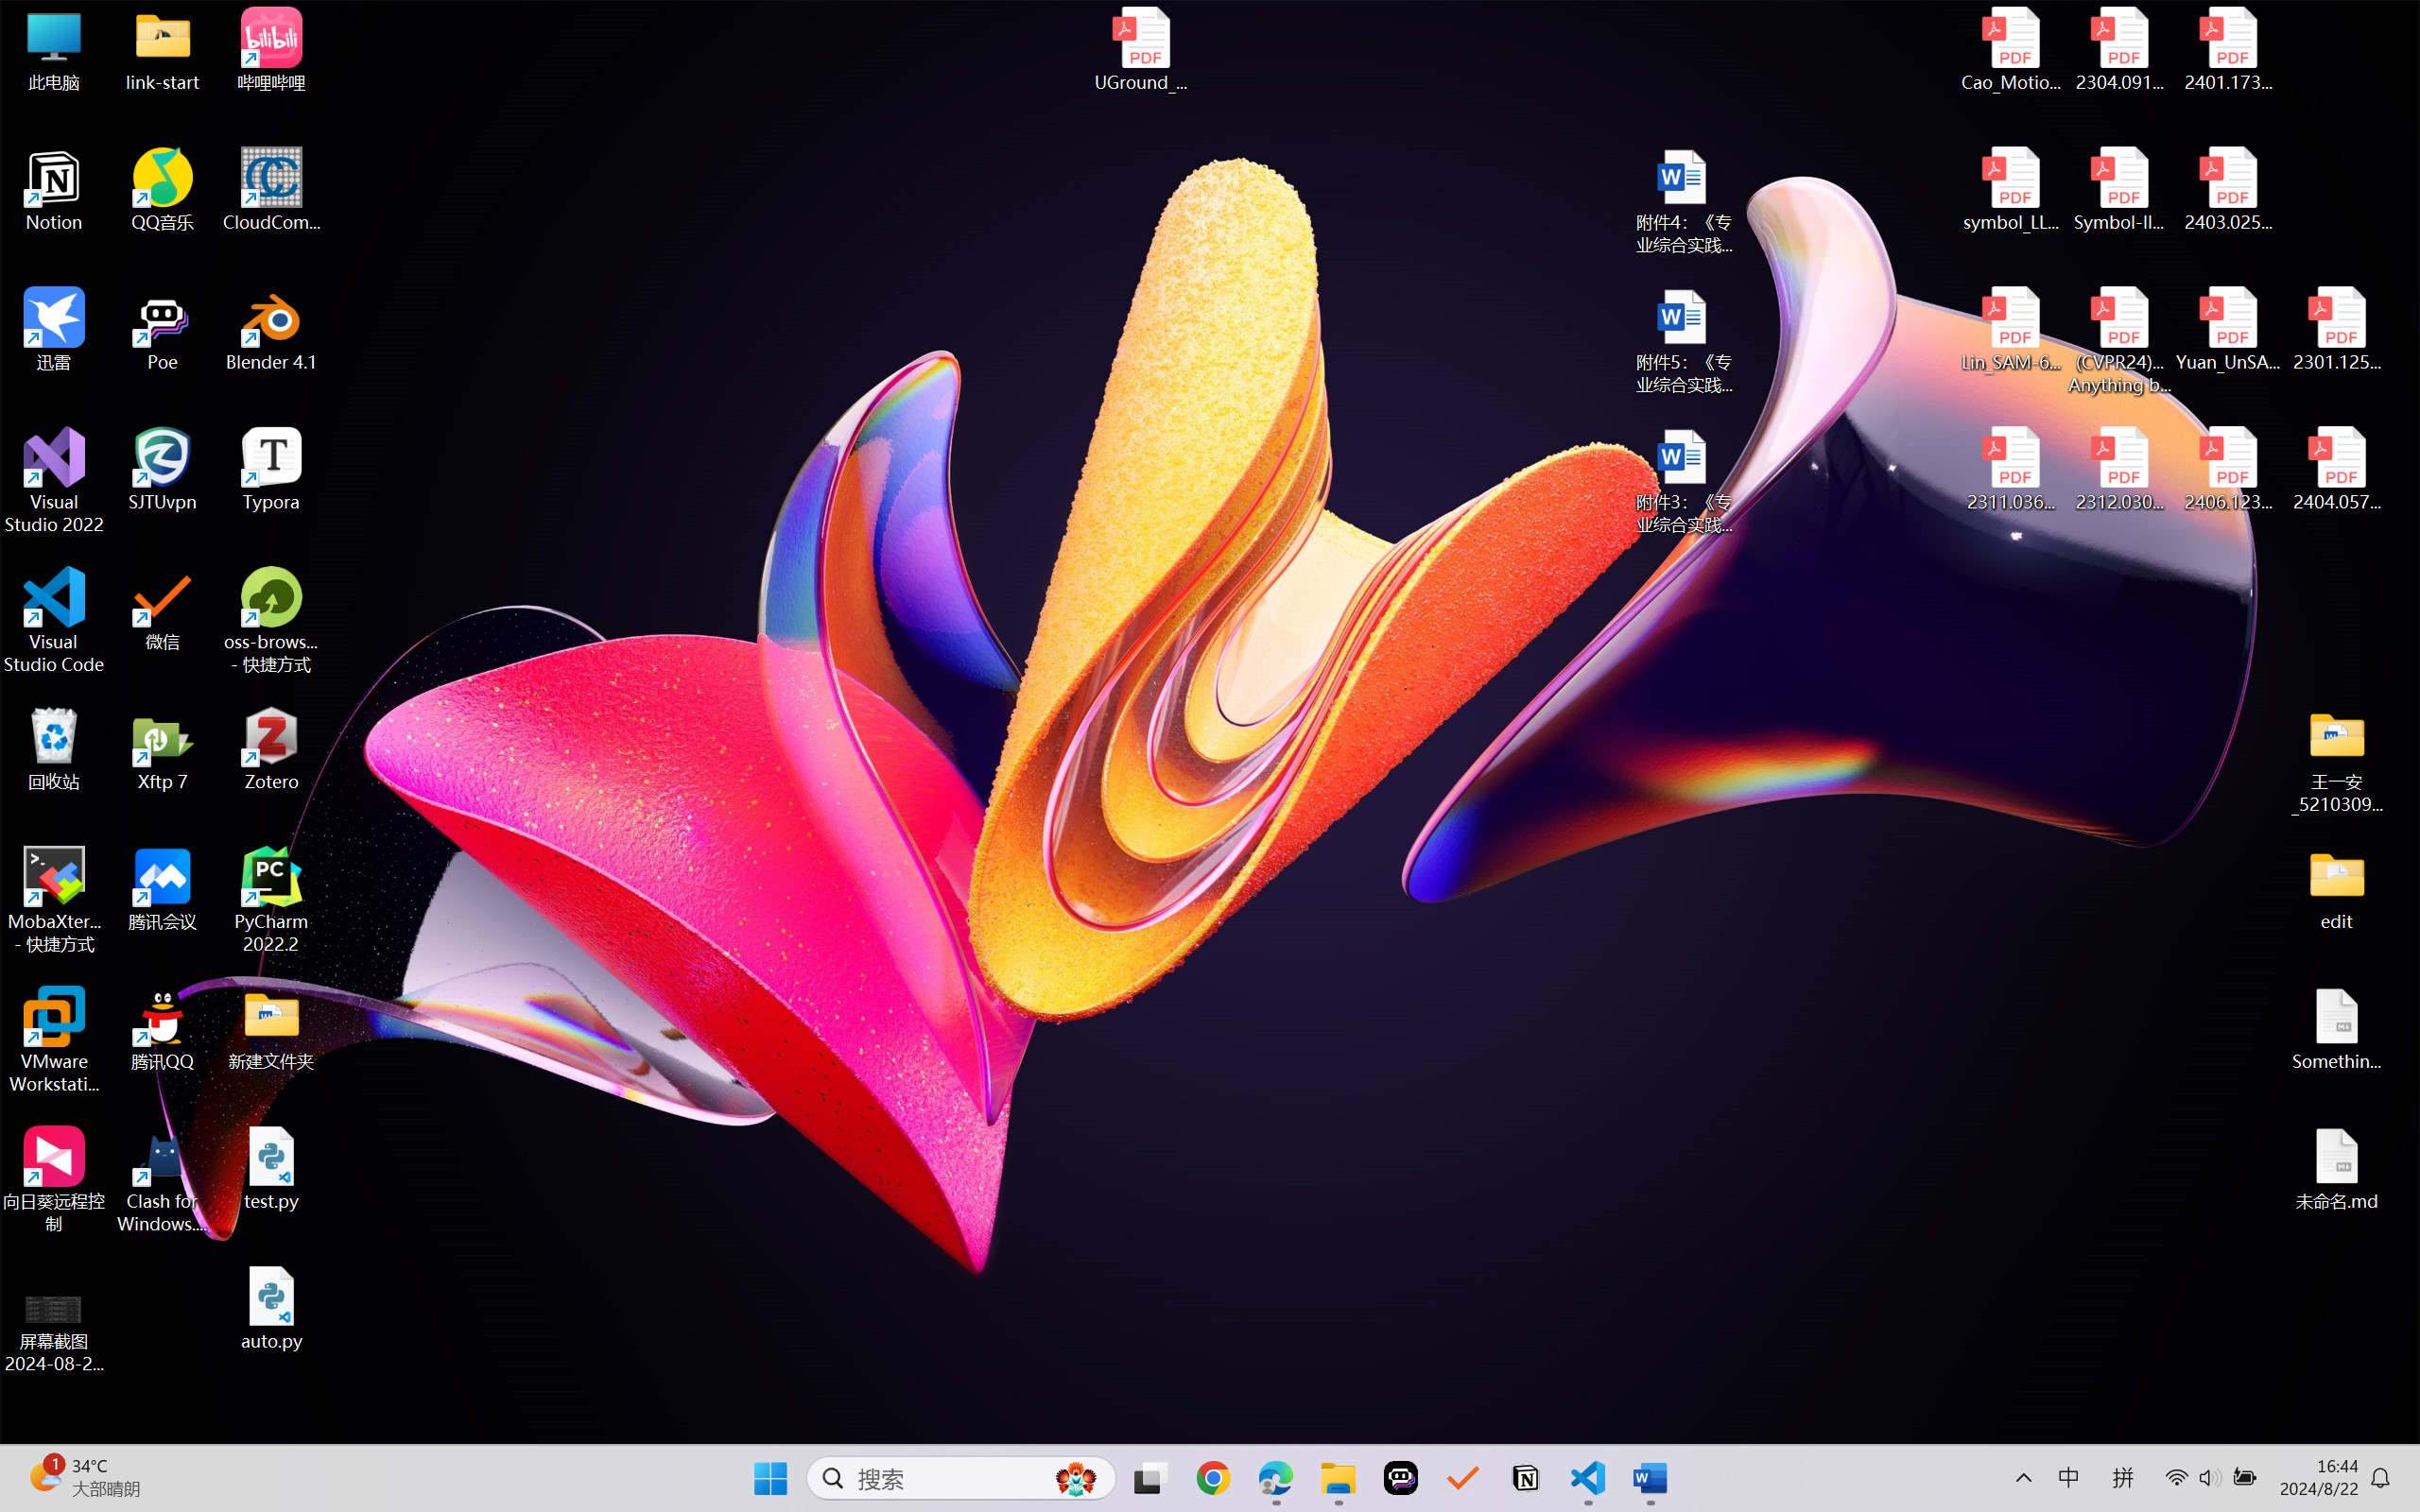 This screenshot has height=1512, width=2420. I want to click on 2404.05719v1.pdf, so click(2337, 470).